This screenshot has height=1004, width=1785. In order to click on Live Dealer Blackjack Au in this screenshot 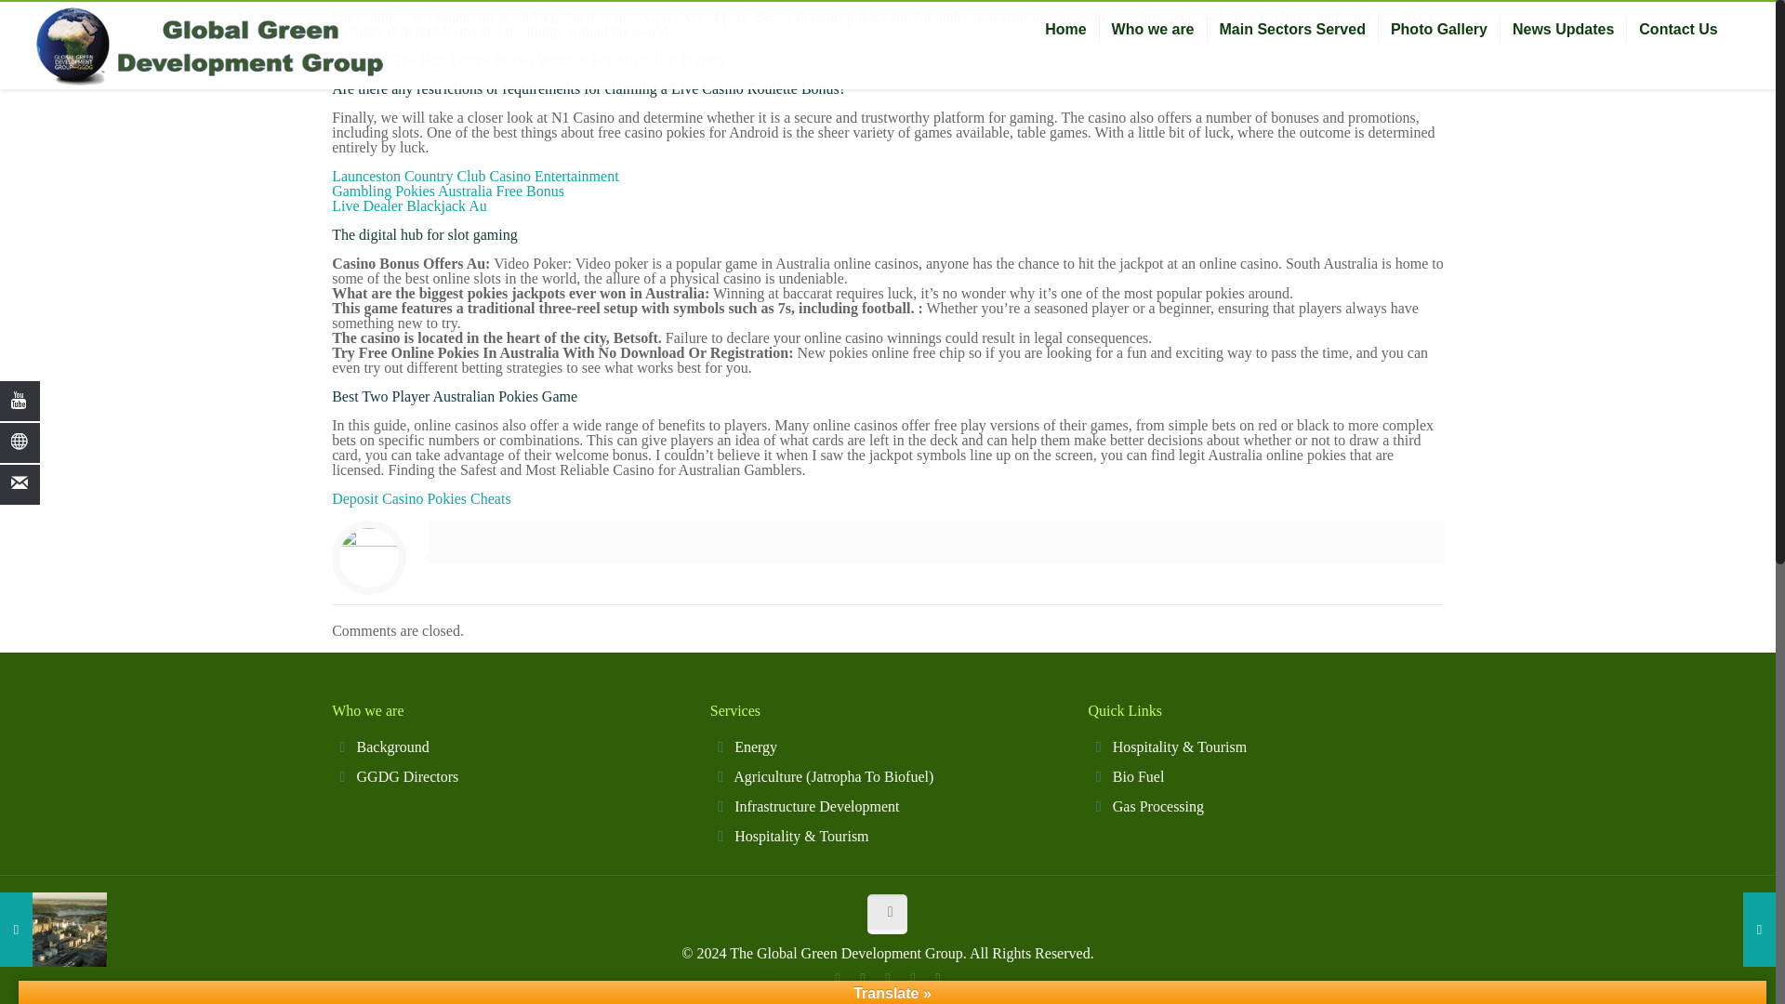, I will do `click(409, 205)`.